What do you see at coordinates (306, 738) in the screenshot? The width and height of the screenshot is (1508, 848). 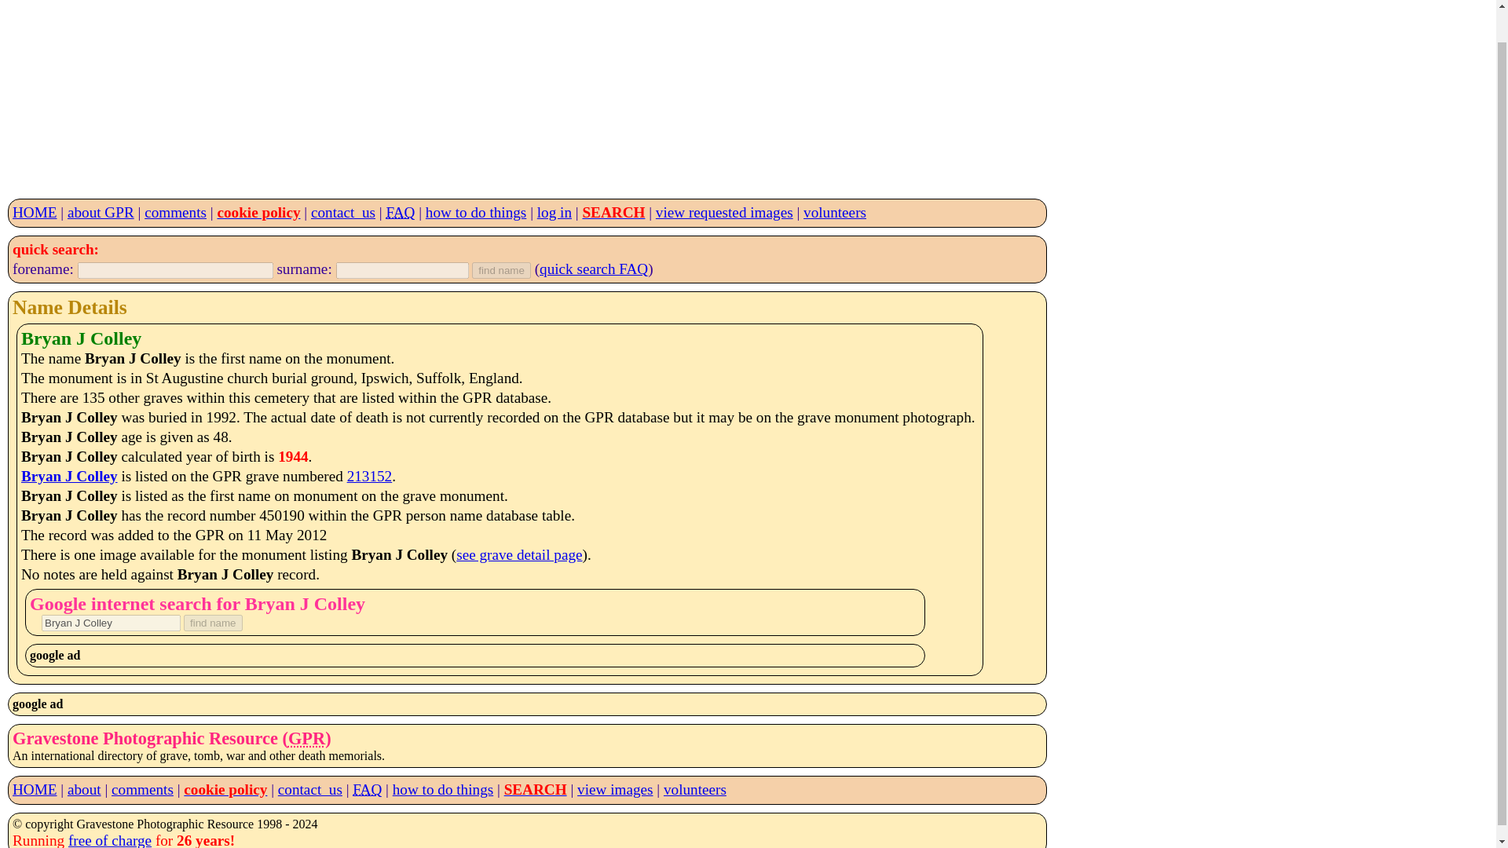 I see `Gravestone Photographic Resource` at bounding box center [306, 738].